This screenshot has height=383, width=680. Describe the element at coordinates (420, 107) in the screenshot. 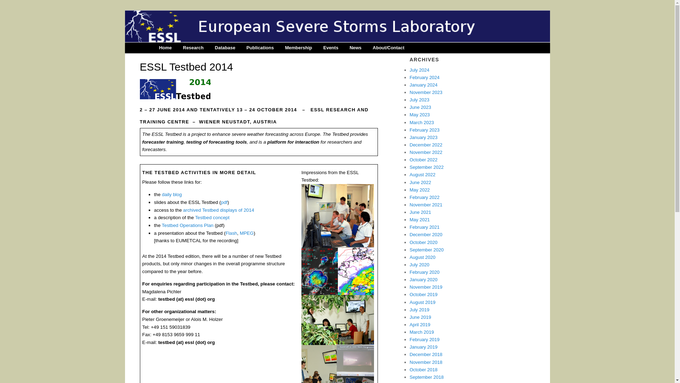

I see `June 2023` at that location.